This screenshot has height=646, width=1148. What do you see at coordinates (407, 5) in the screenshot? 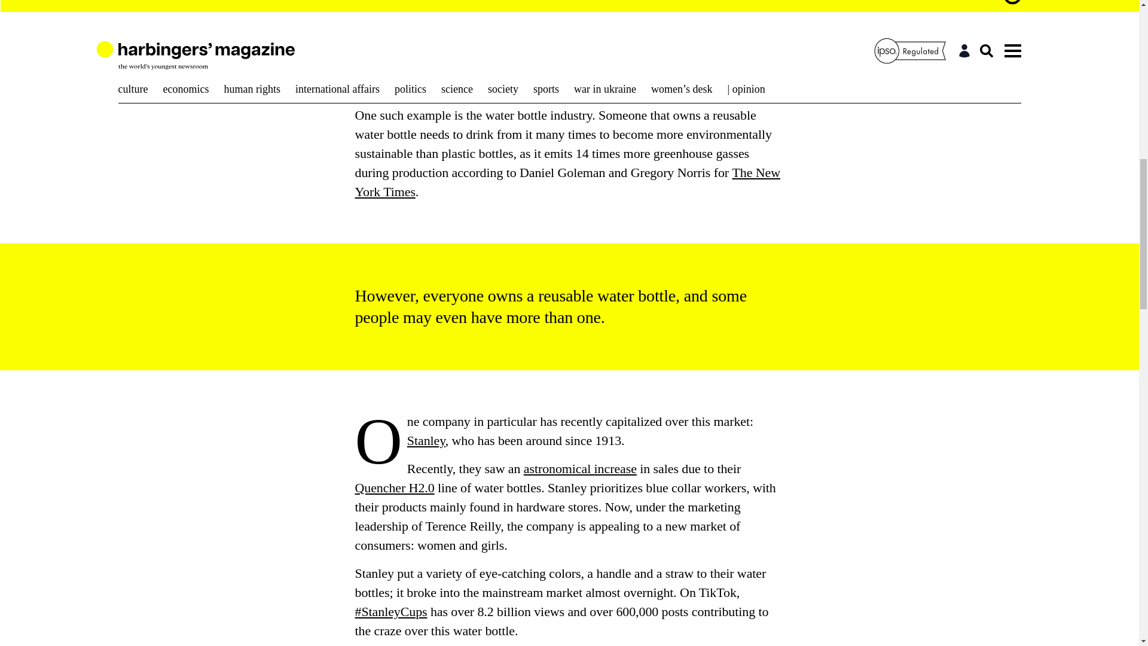
I see `Scientific American` at bounding box center [407, 5].